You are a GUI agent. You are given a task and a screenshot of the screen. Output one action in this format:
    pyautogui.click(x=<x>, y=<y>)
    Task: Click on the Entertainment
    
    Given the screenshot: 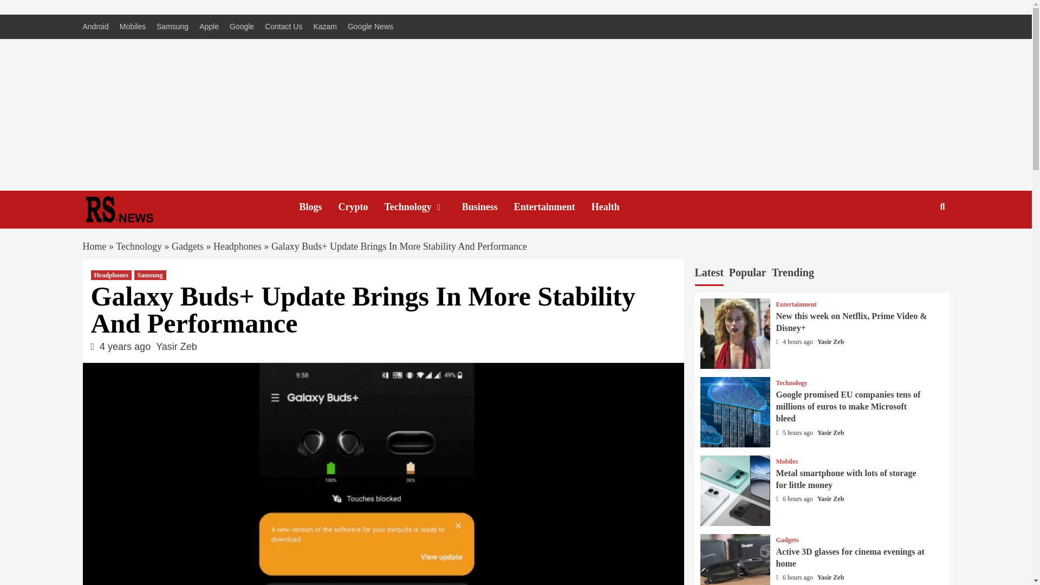 What is the action you would take?
    pyautogui.click(x=552, y=207)
    